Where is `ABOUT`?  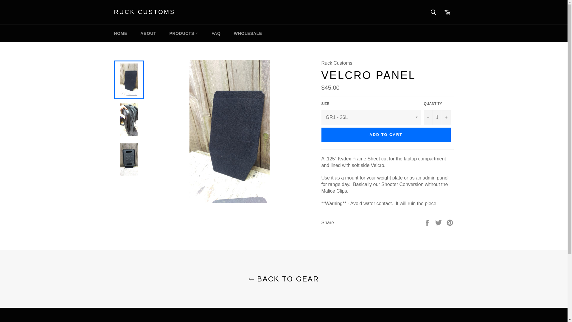 ABOUT is located at coordinates (148, 33).